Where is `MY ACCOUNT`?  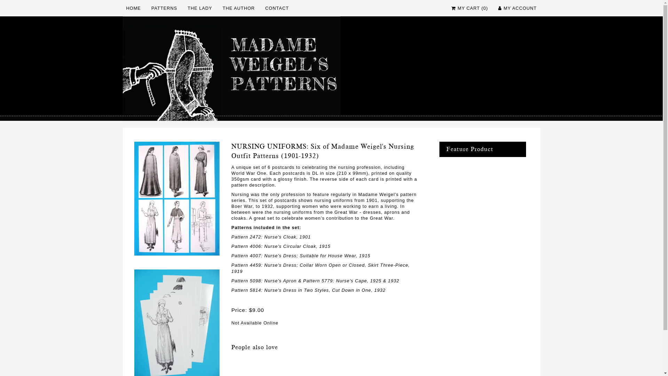
MY ACCOUNT is located at coordinates (520, 8).